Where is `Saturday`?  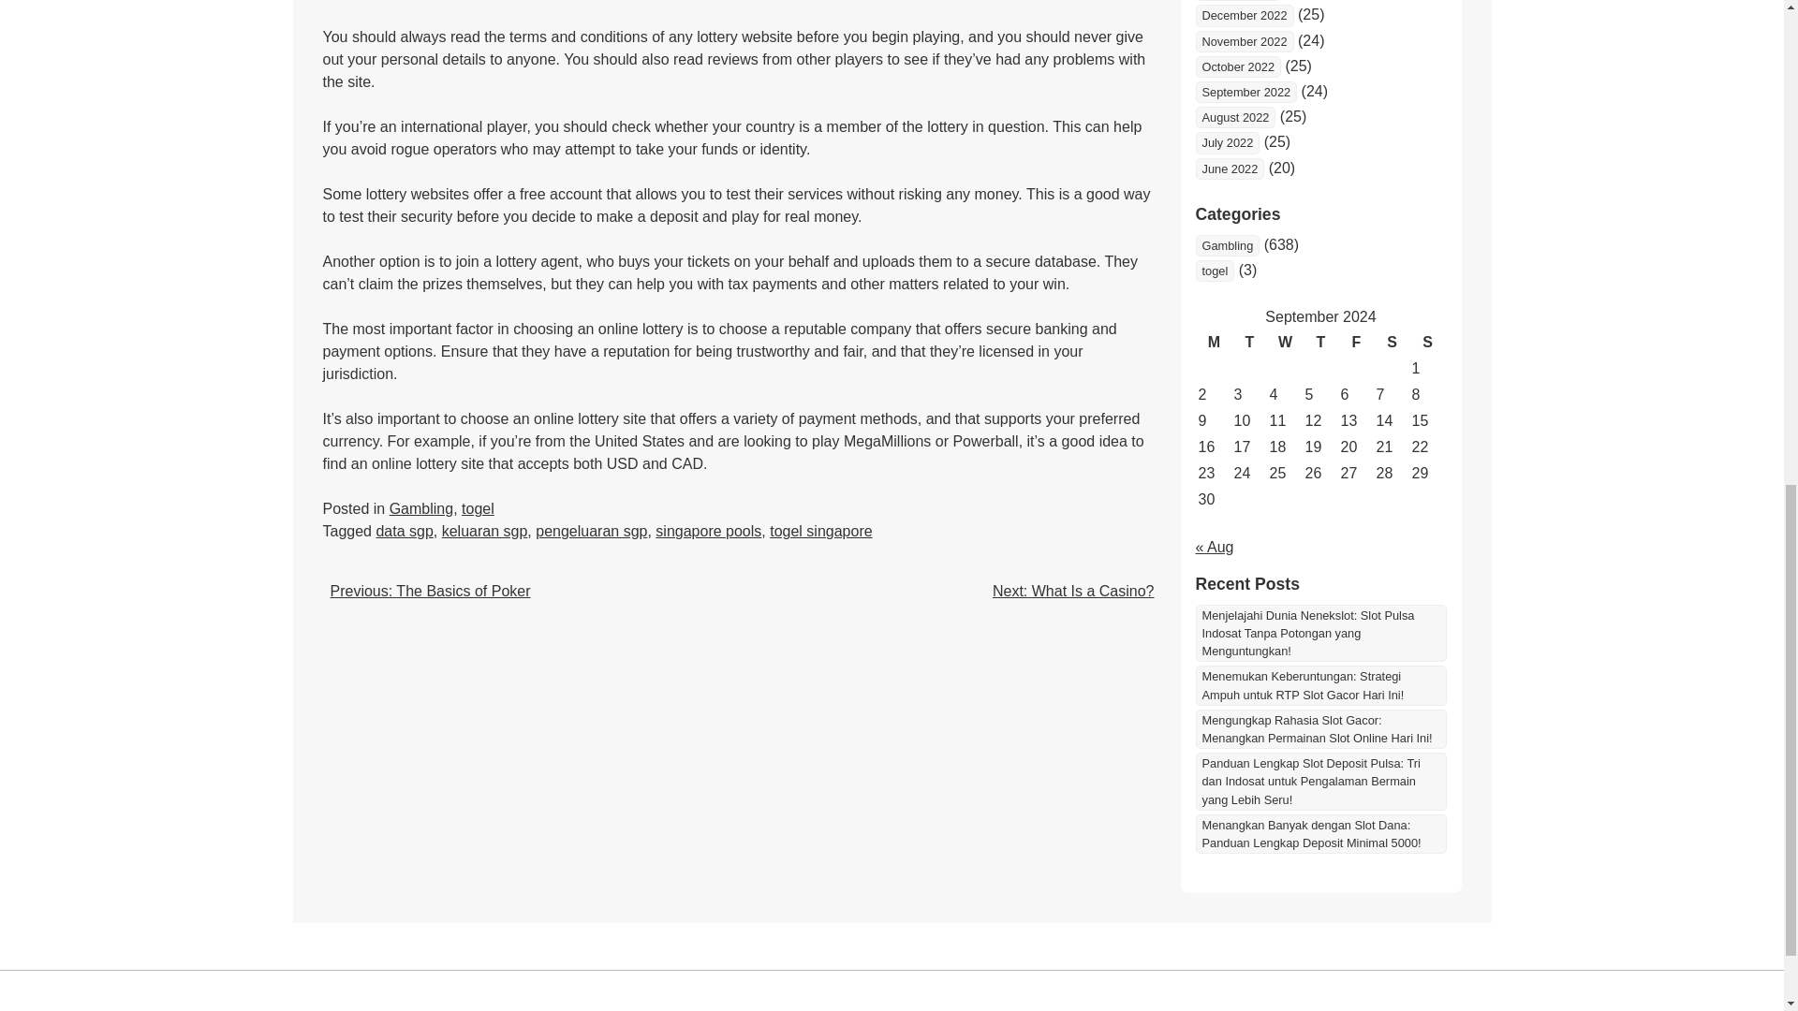
Saturday is located at coordinates (1392, 343).